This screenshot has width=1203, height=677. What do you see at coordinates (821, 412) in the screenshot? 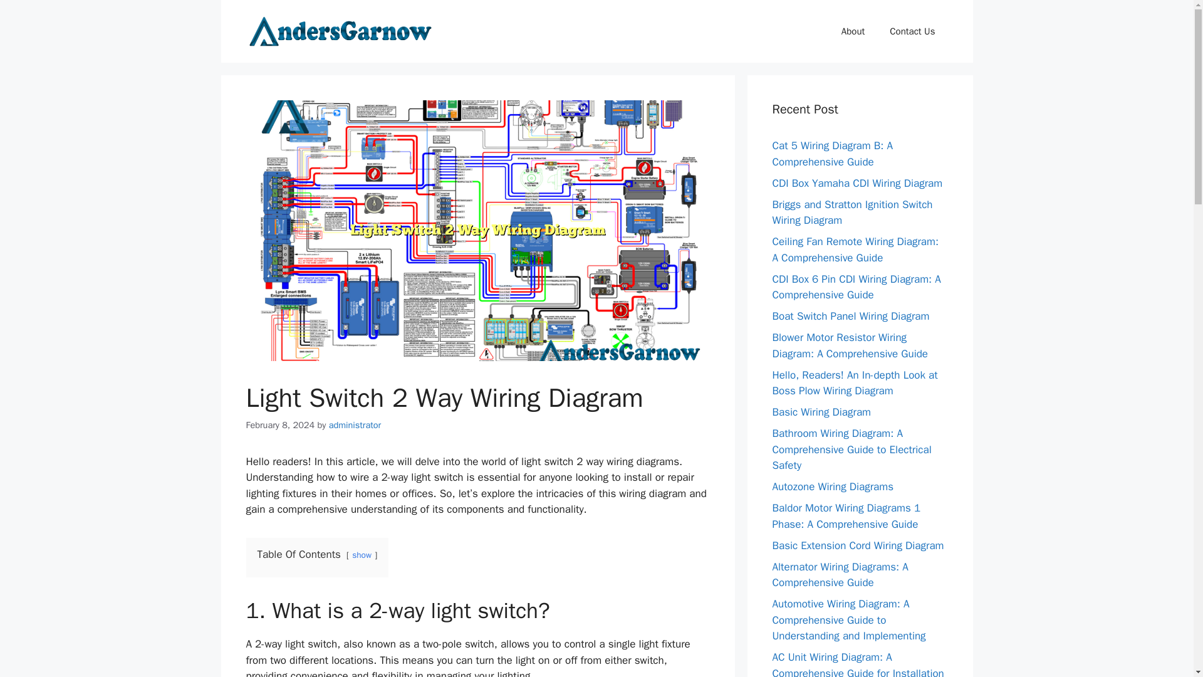
I see `Basic Wiring Diagram` at bounding box center [821, 412].